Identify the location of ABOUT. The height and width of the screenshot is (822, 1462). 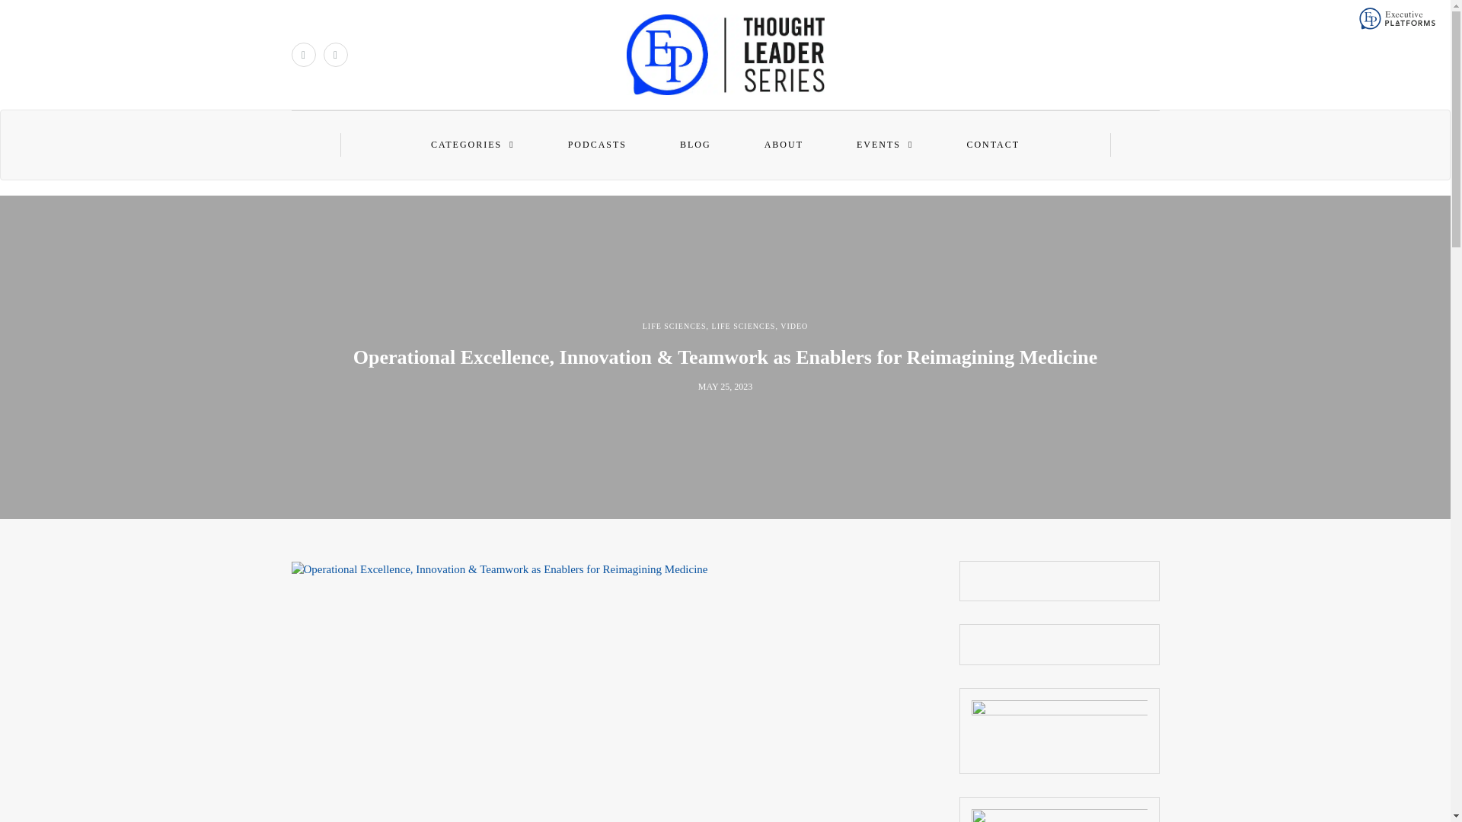
(783, 145).